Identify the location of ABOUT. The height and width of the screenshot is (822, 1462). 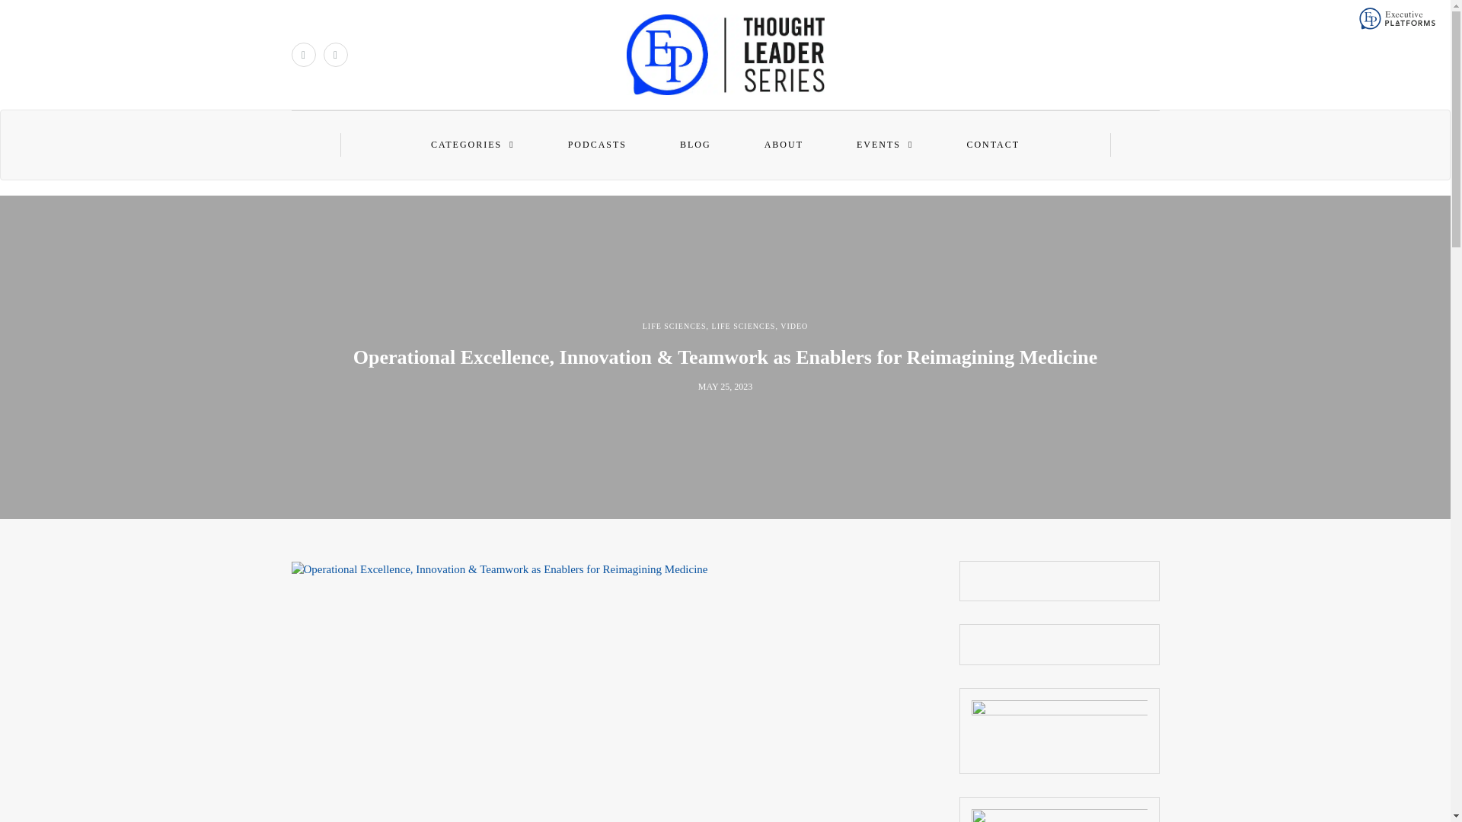
(783, 145).